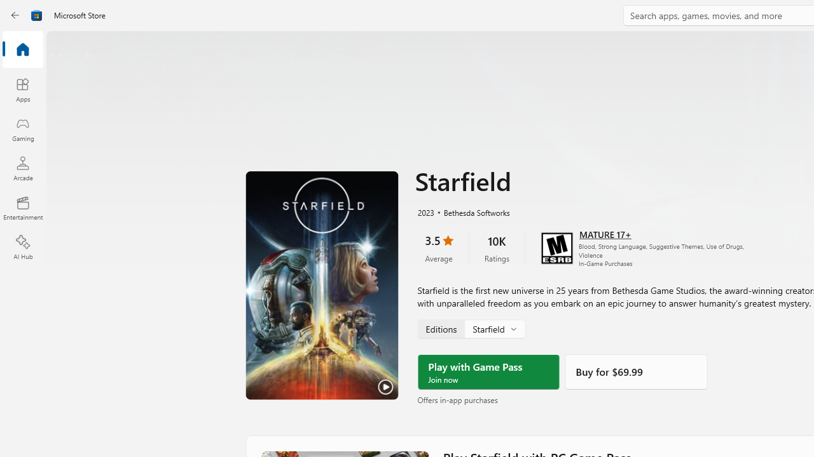 The height and width of the screenshot is (457, 814). I want to click on Back, so click(15, 15).